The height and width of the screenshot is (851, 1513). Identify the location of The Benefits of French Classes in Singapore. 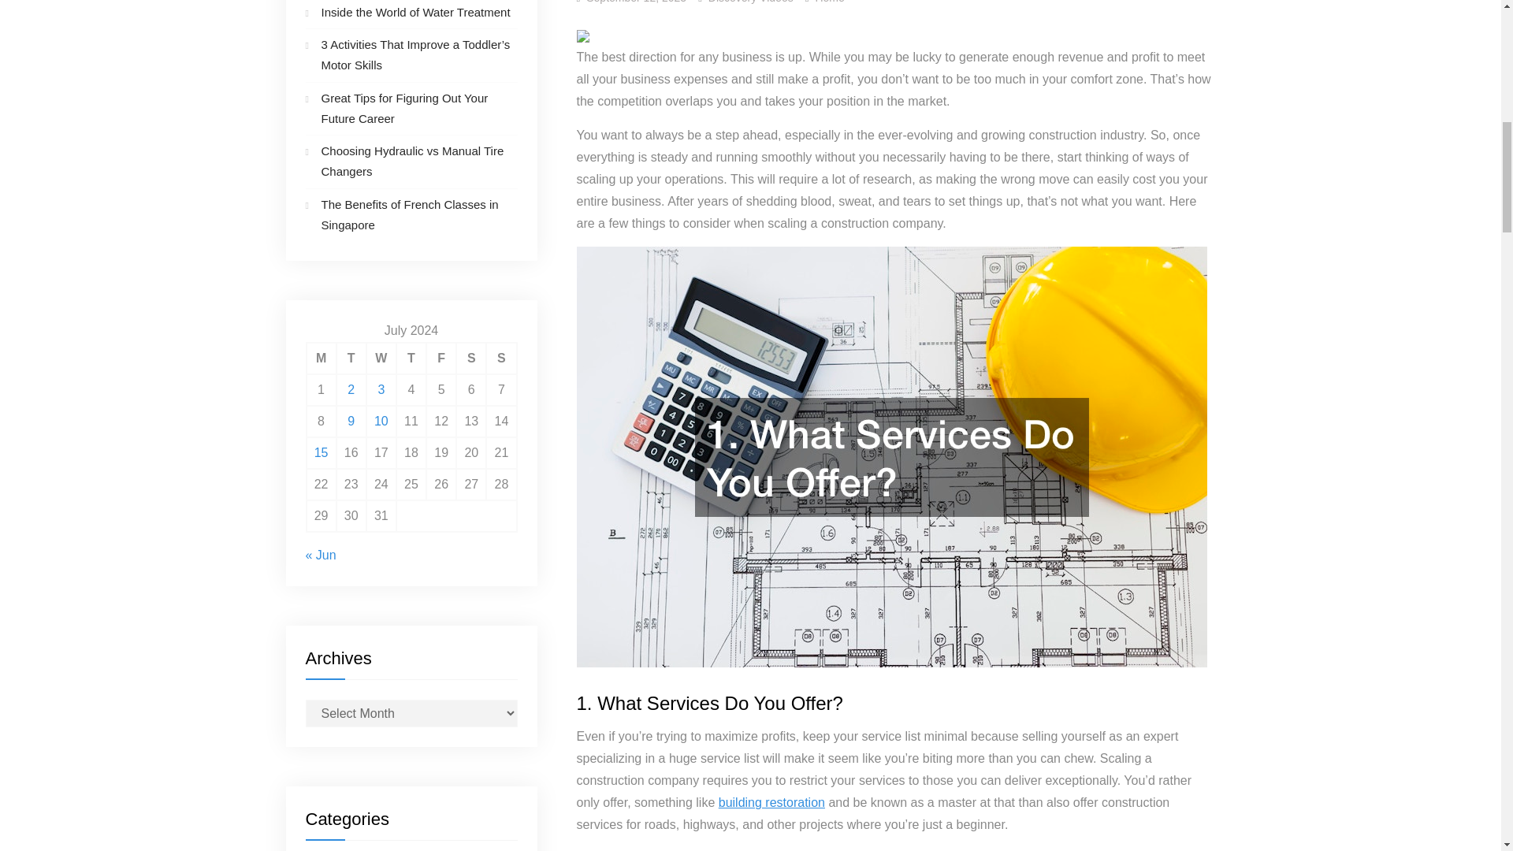
(410, 213).